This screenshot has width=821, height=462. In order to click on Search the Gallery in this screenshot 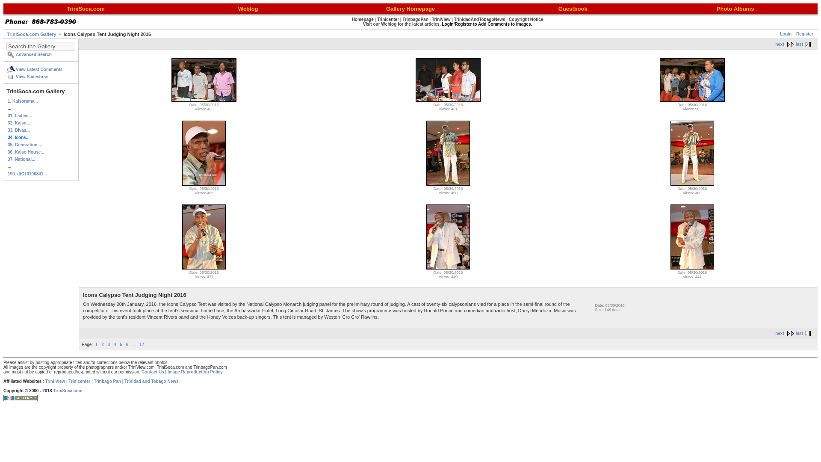, I will do `click(41, 46)`.